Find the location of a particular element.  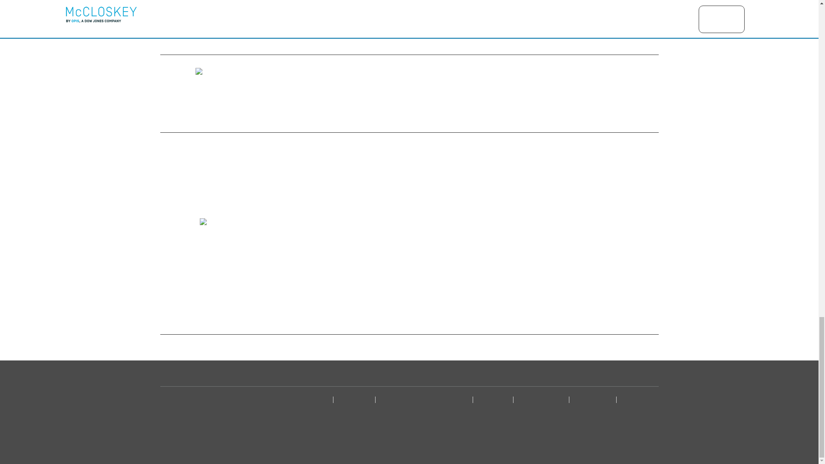

Cookie Notice is located at coordinates (355, 400).